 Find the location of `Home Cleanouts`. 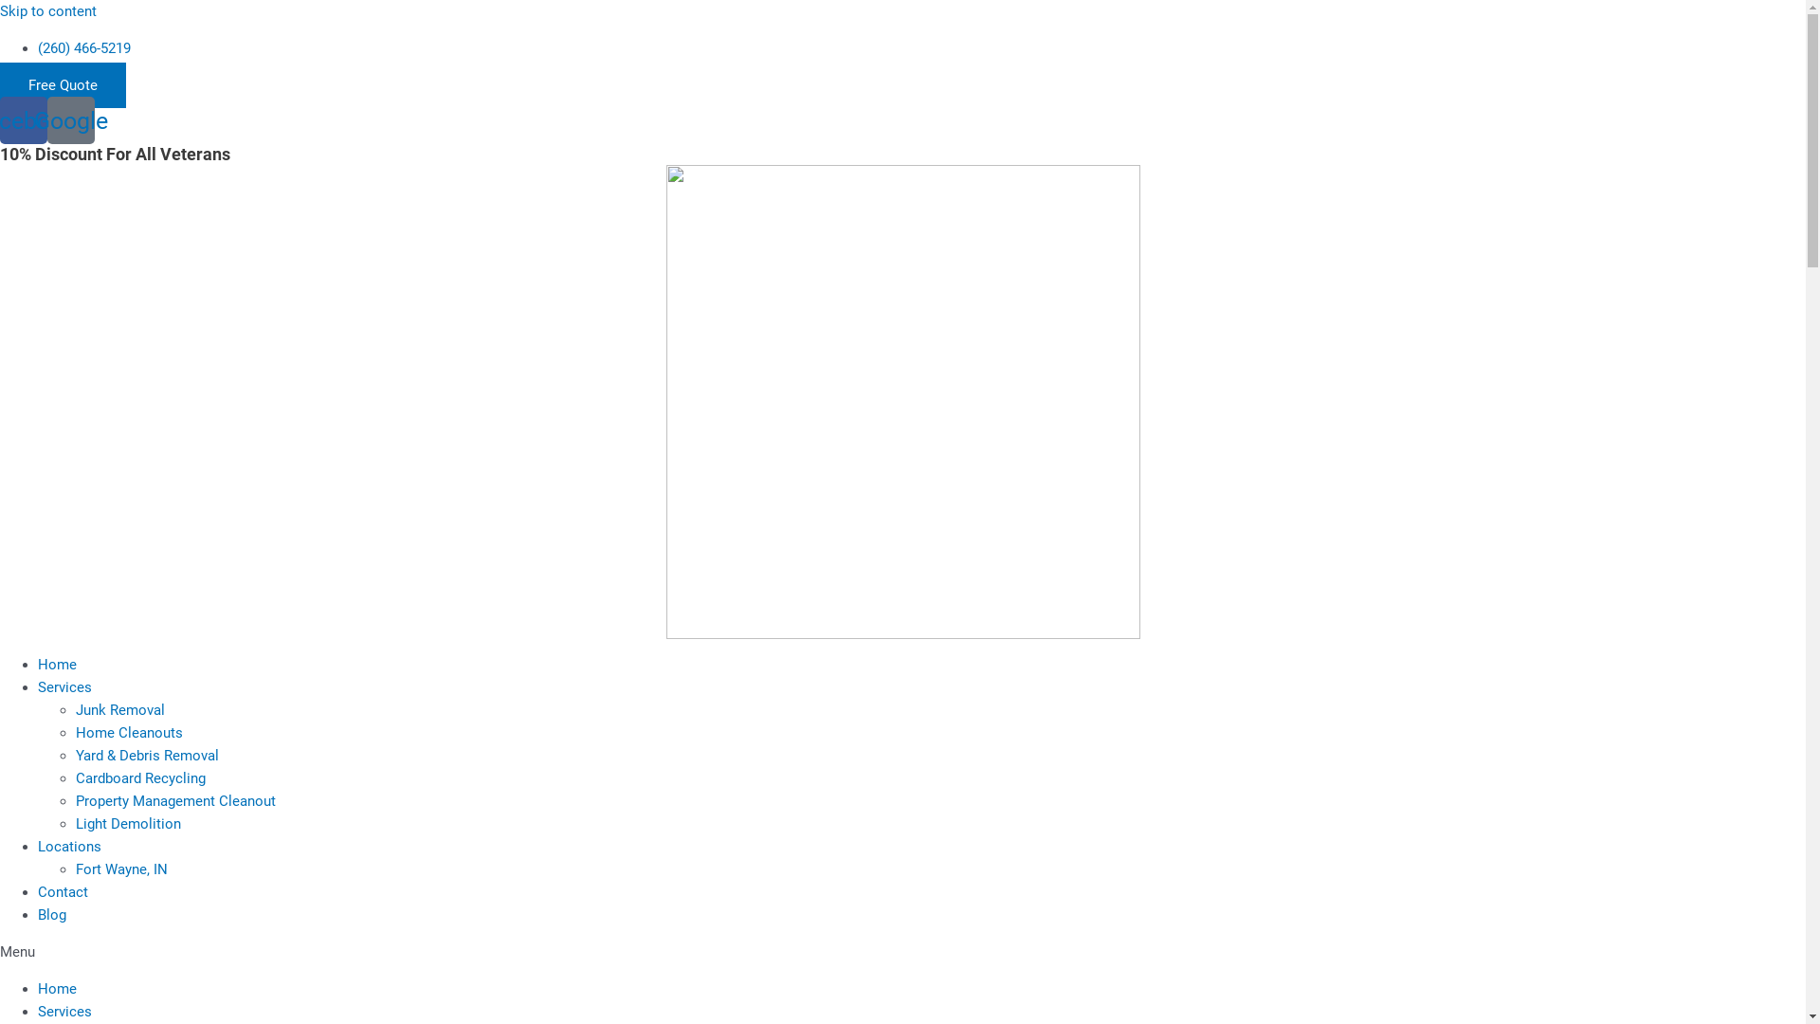

Home Cleanouts is located at coordinates (129, 733).